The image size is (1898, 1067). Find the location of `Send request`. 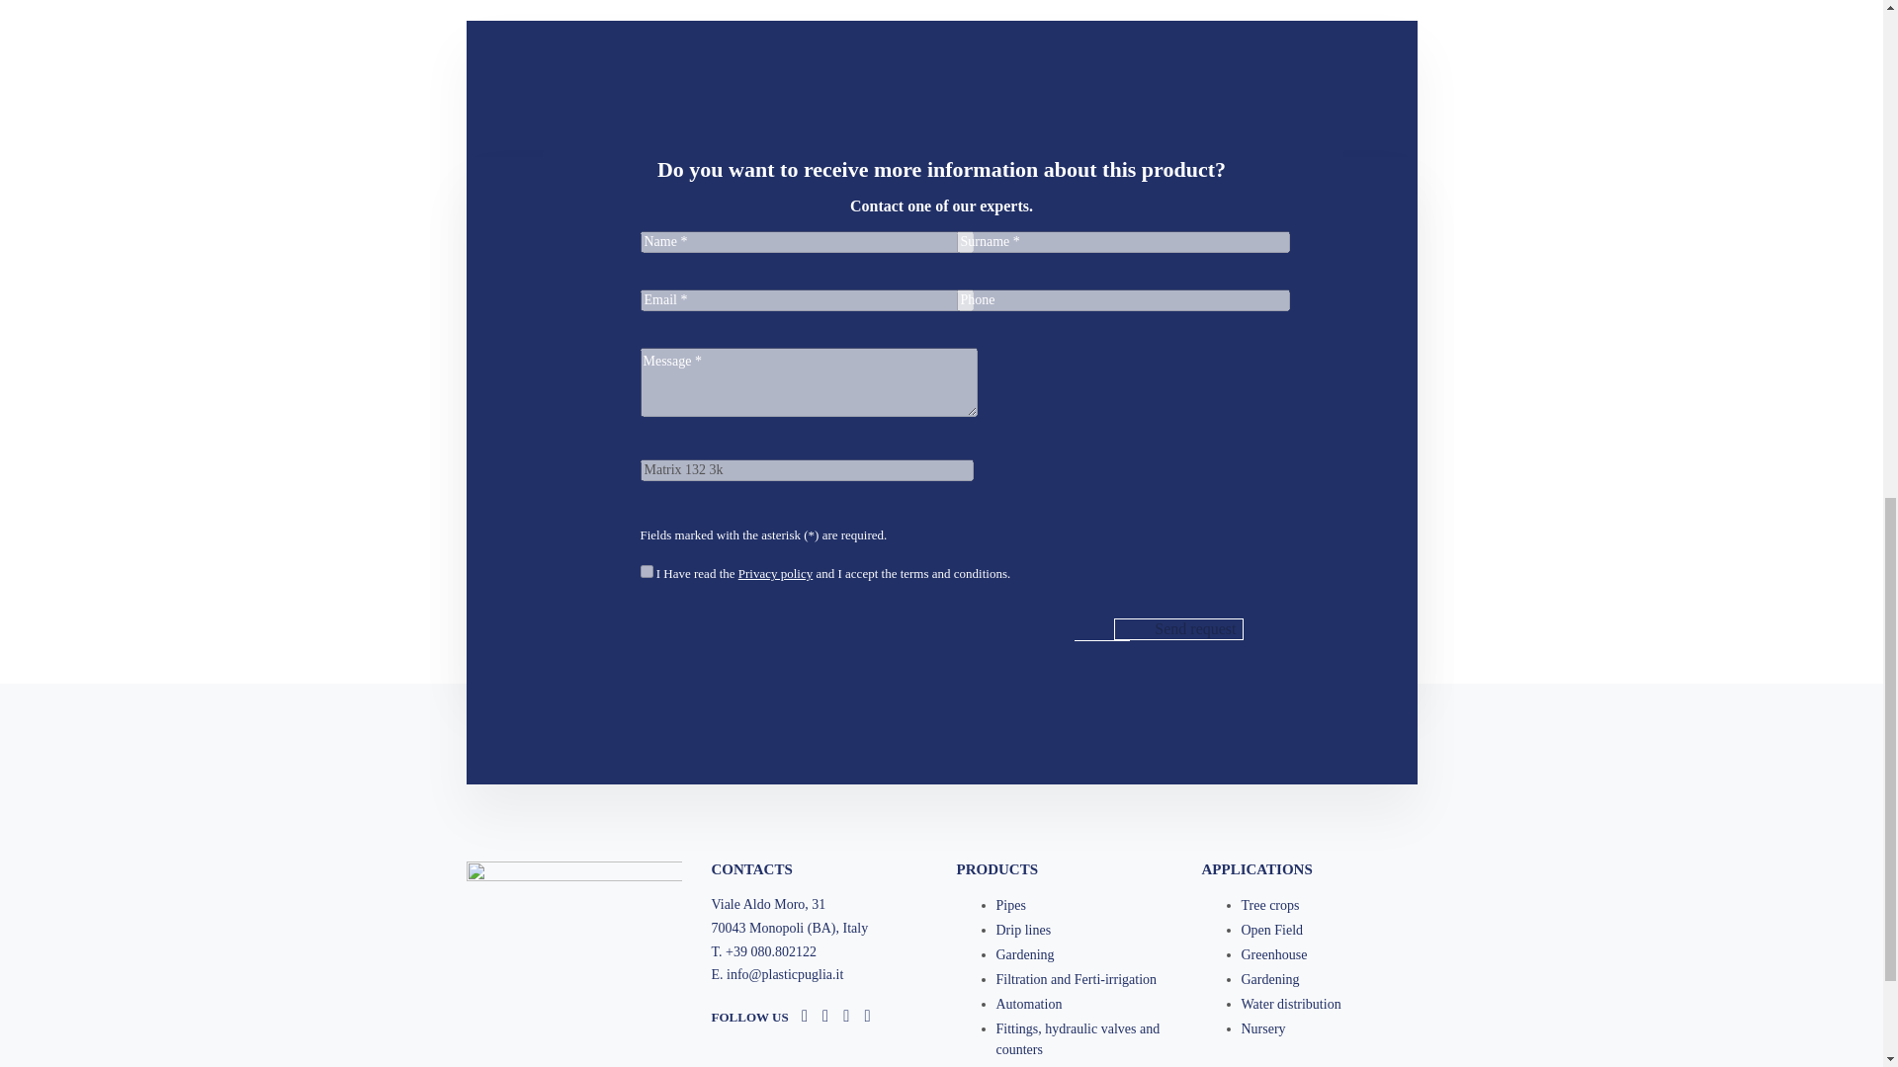

Send request is located at coordinates (1178, 629).